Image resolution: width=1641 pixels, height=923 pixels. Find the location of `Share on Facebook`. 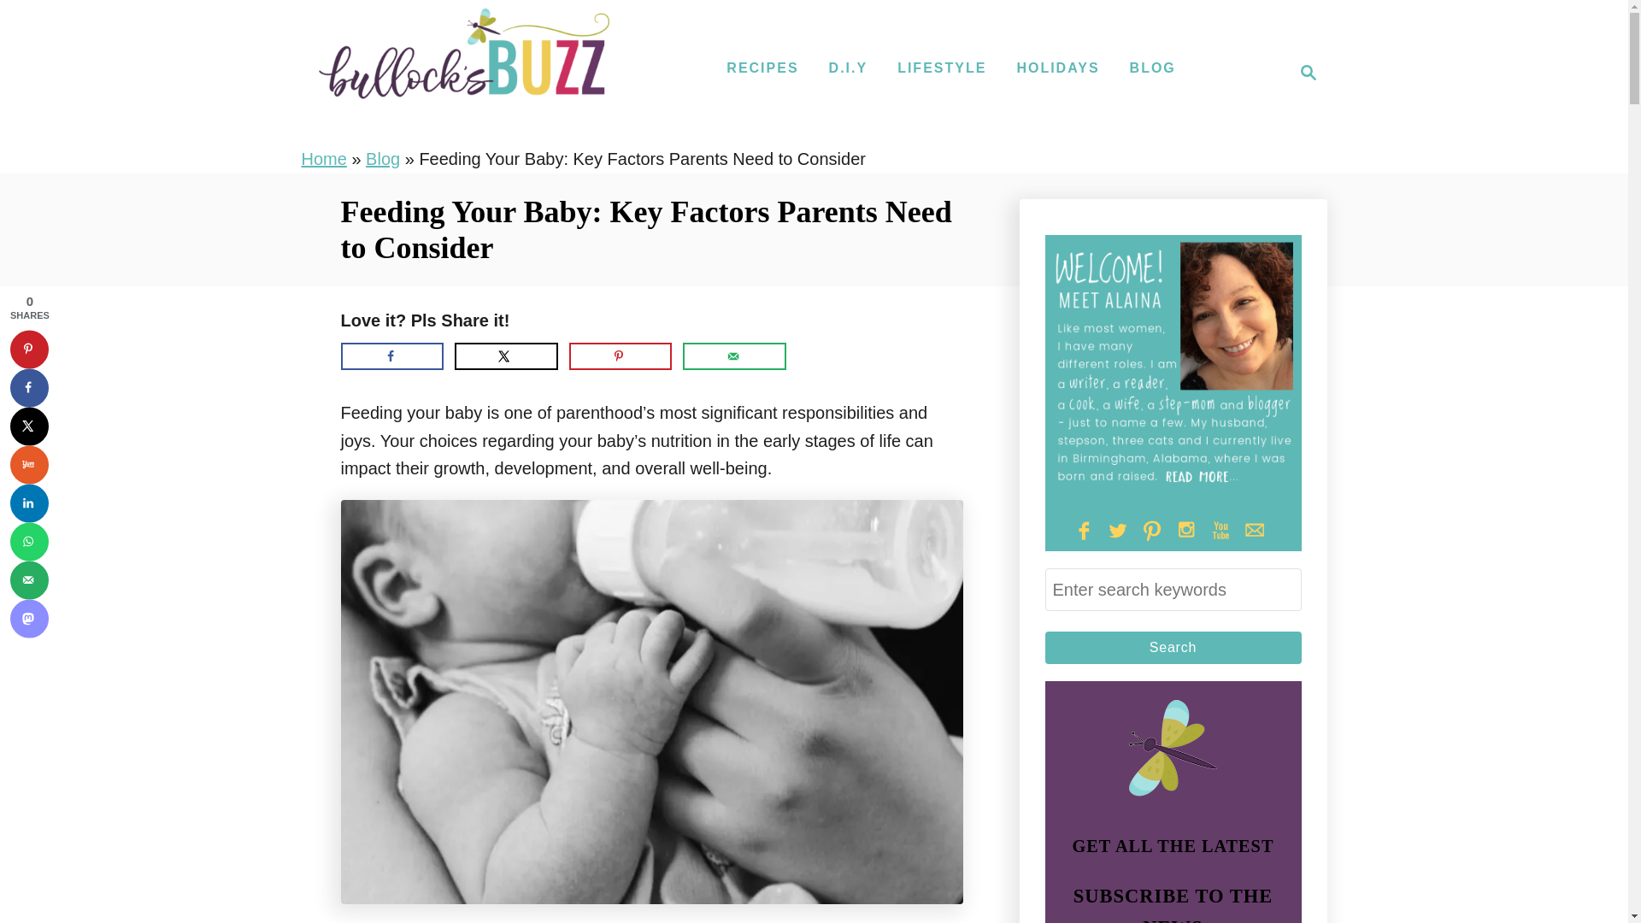

Share on Facebook is located at coordinates (1173, 647).